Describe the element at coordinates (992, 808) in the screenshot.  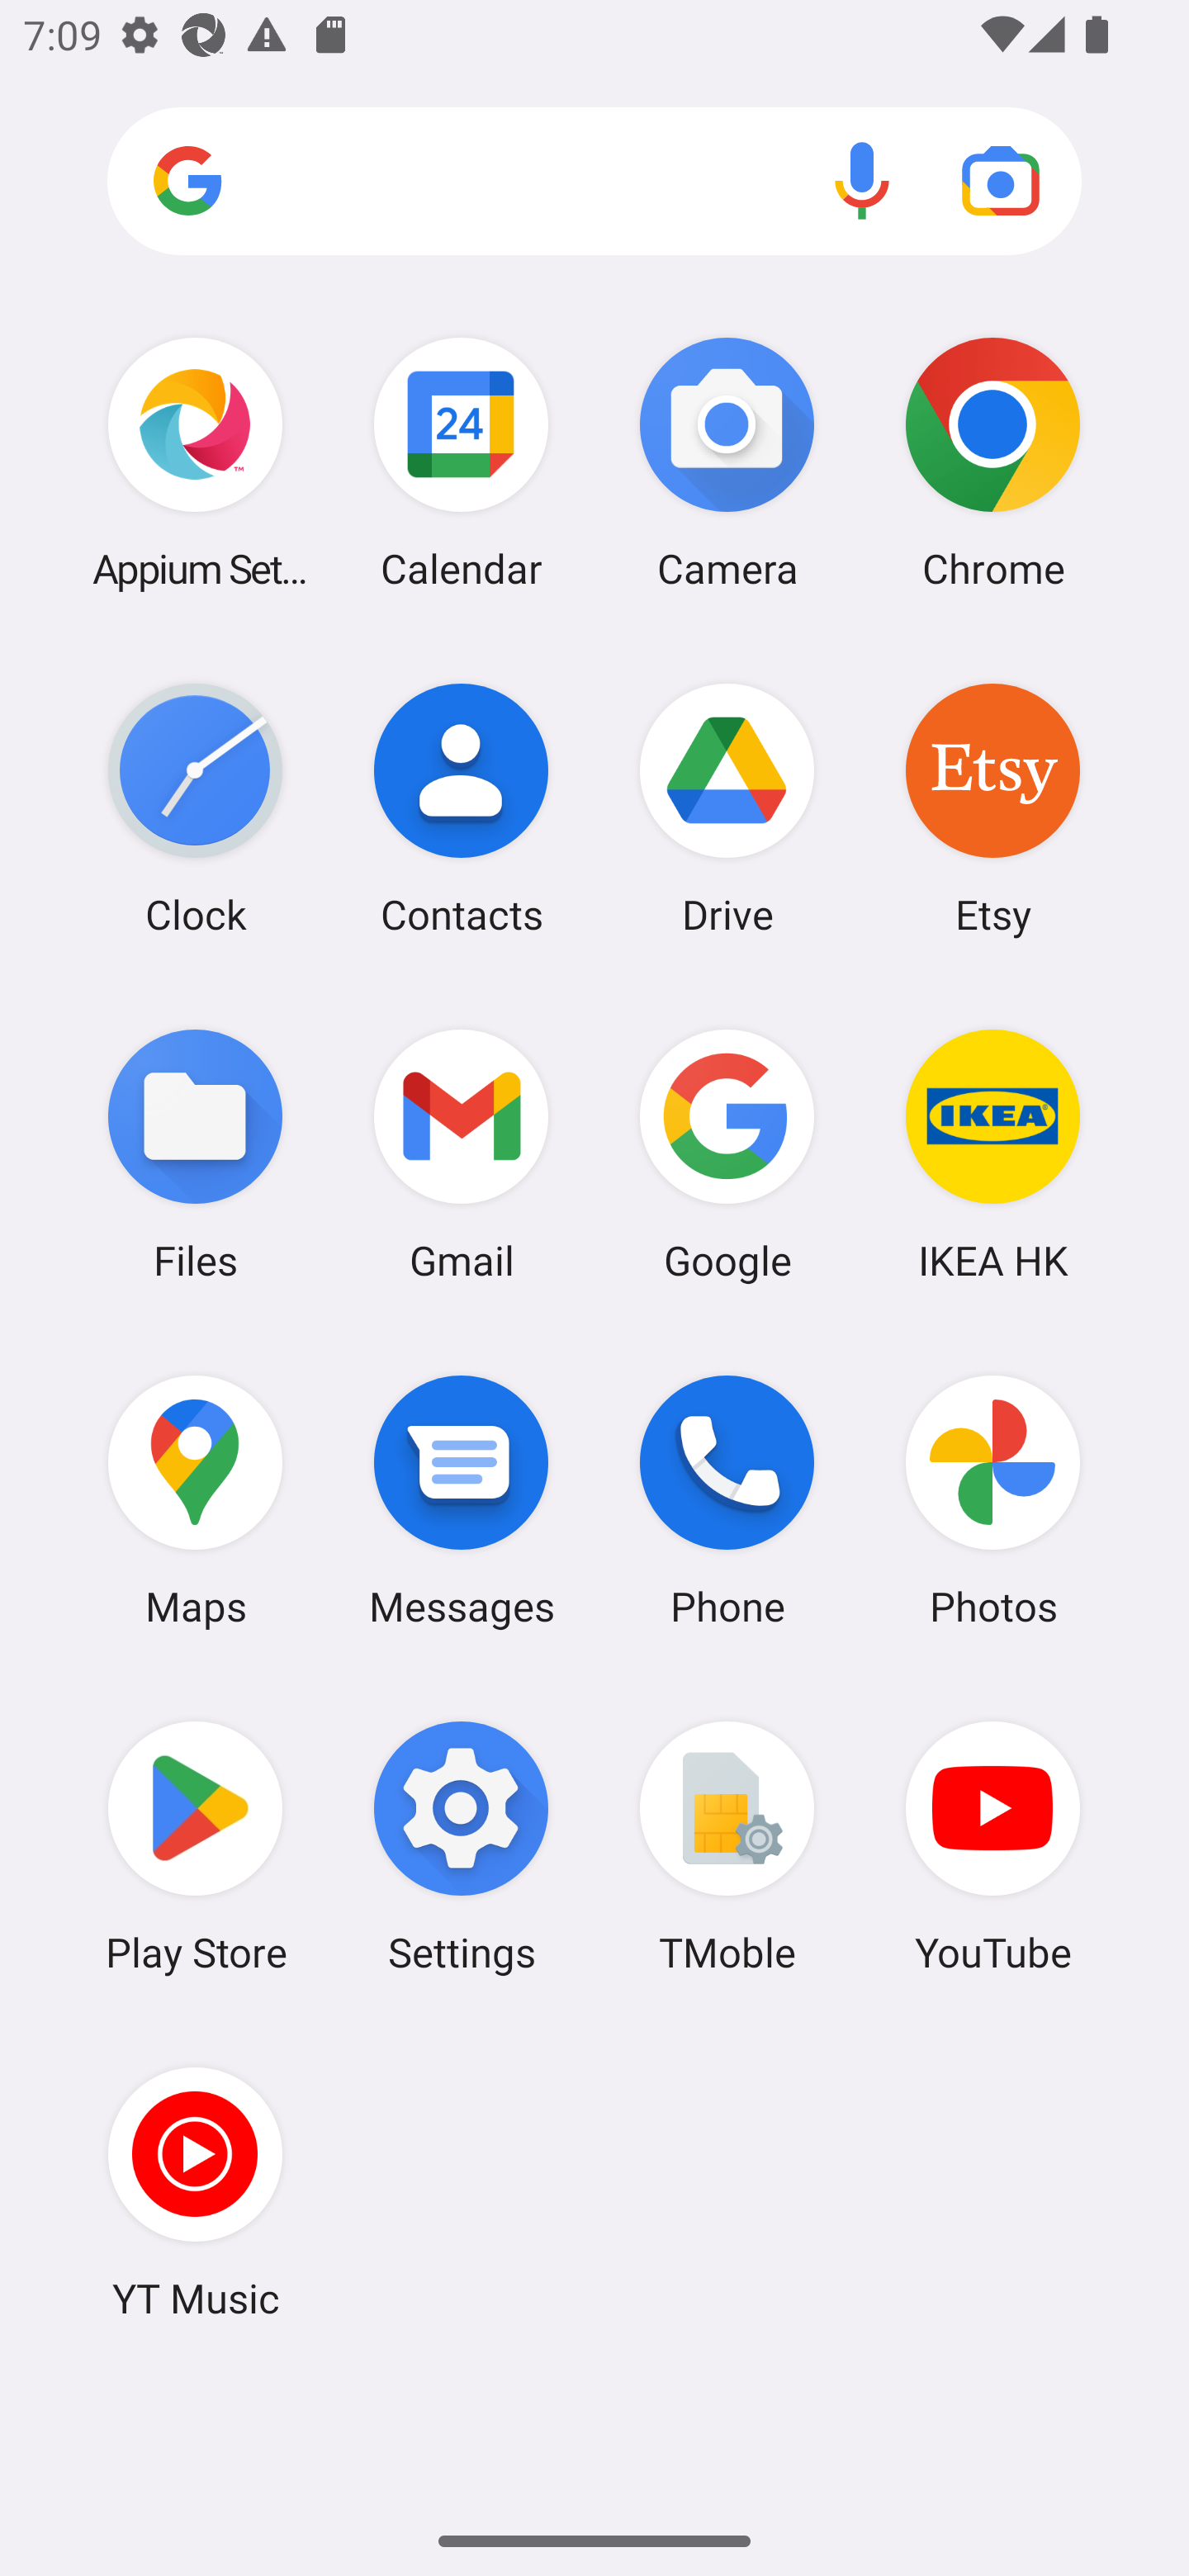
I see `Etsy` at that location.